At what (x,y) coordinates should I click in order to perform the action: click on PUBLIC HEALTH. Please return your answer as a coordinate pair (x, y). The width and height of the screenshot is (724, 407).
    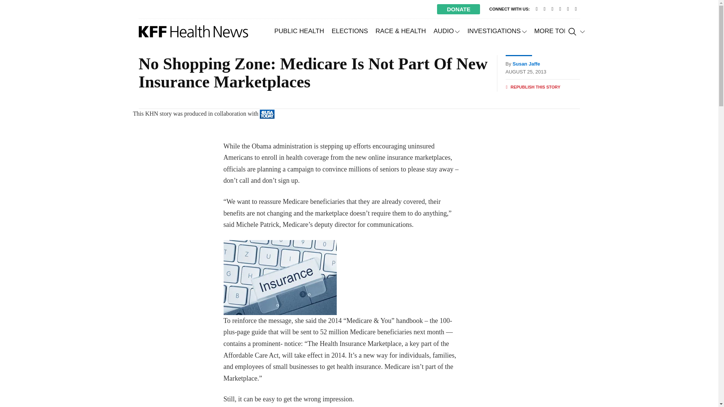
    Looking at the image, I should click on (299, 31).